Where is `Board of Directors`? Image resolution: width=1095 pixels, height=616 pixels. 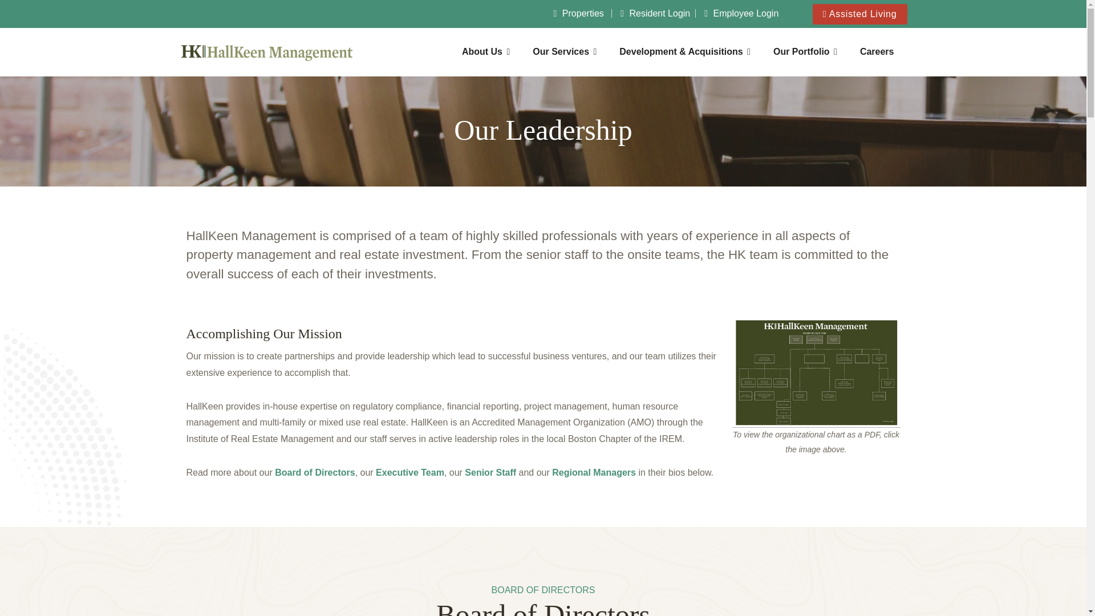
Board of Directors is located at coordinates (315, 472).